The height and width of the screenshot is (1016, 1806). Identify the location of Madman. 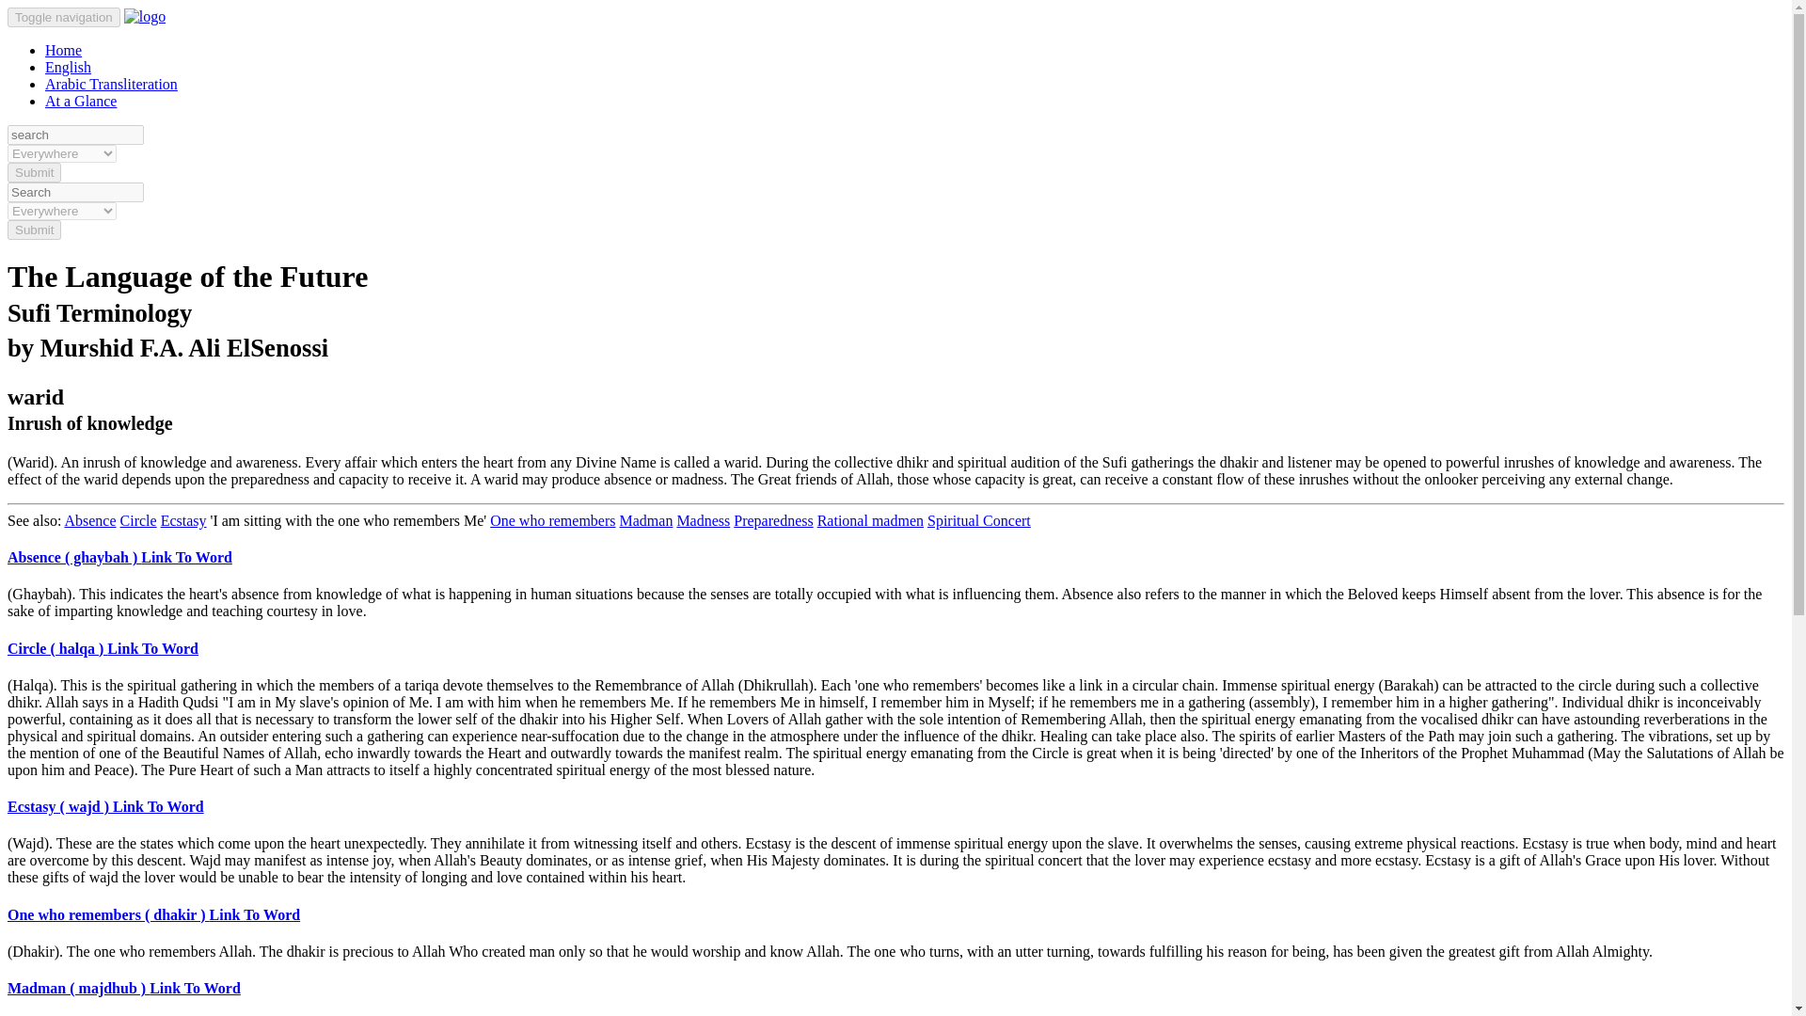
(645, 520).